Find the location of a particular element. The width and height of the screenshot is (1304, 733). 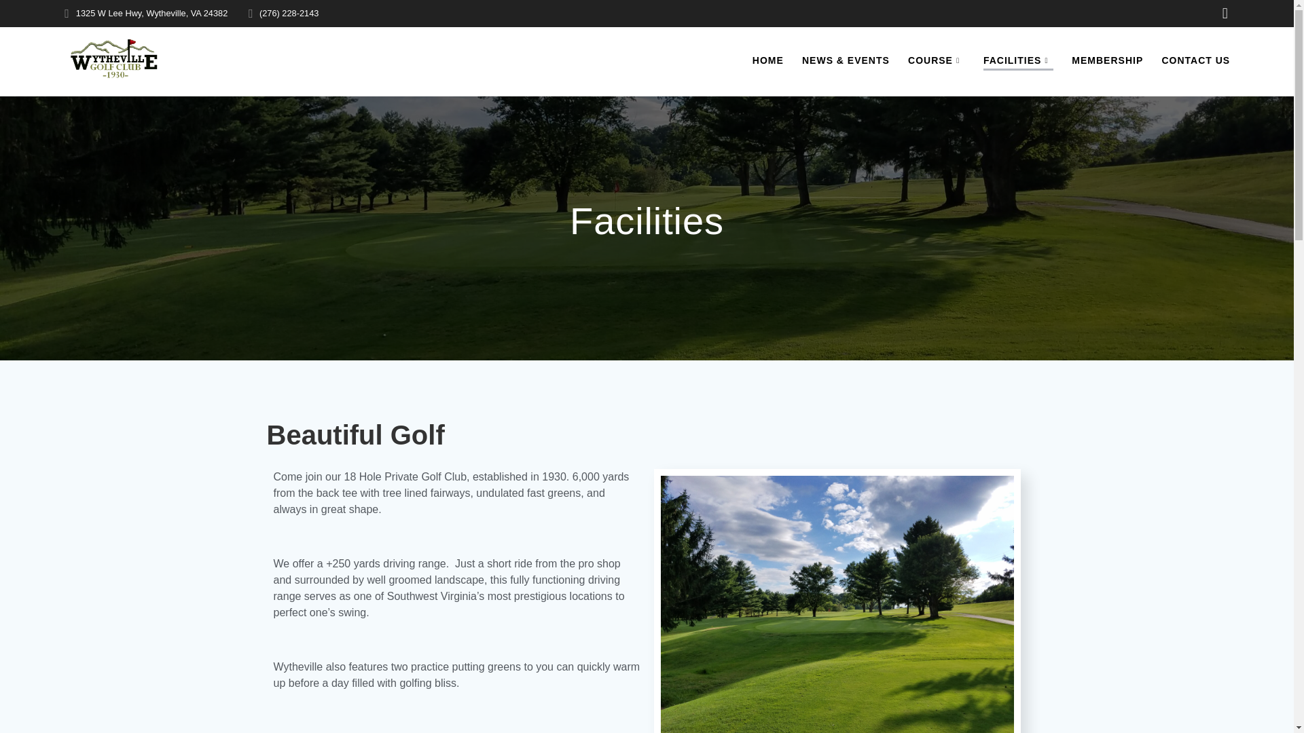

MEMBERSHIP is located at coordinates (1107, 60).